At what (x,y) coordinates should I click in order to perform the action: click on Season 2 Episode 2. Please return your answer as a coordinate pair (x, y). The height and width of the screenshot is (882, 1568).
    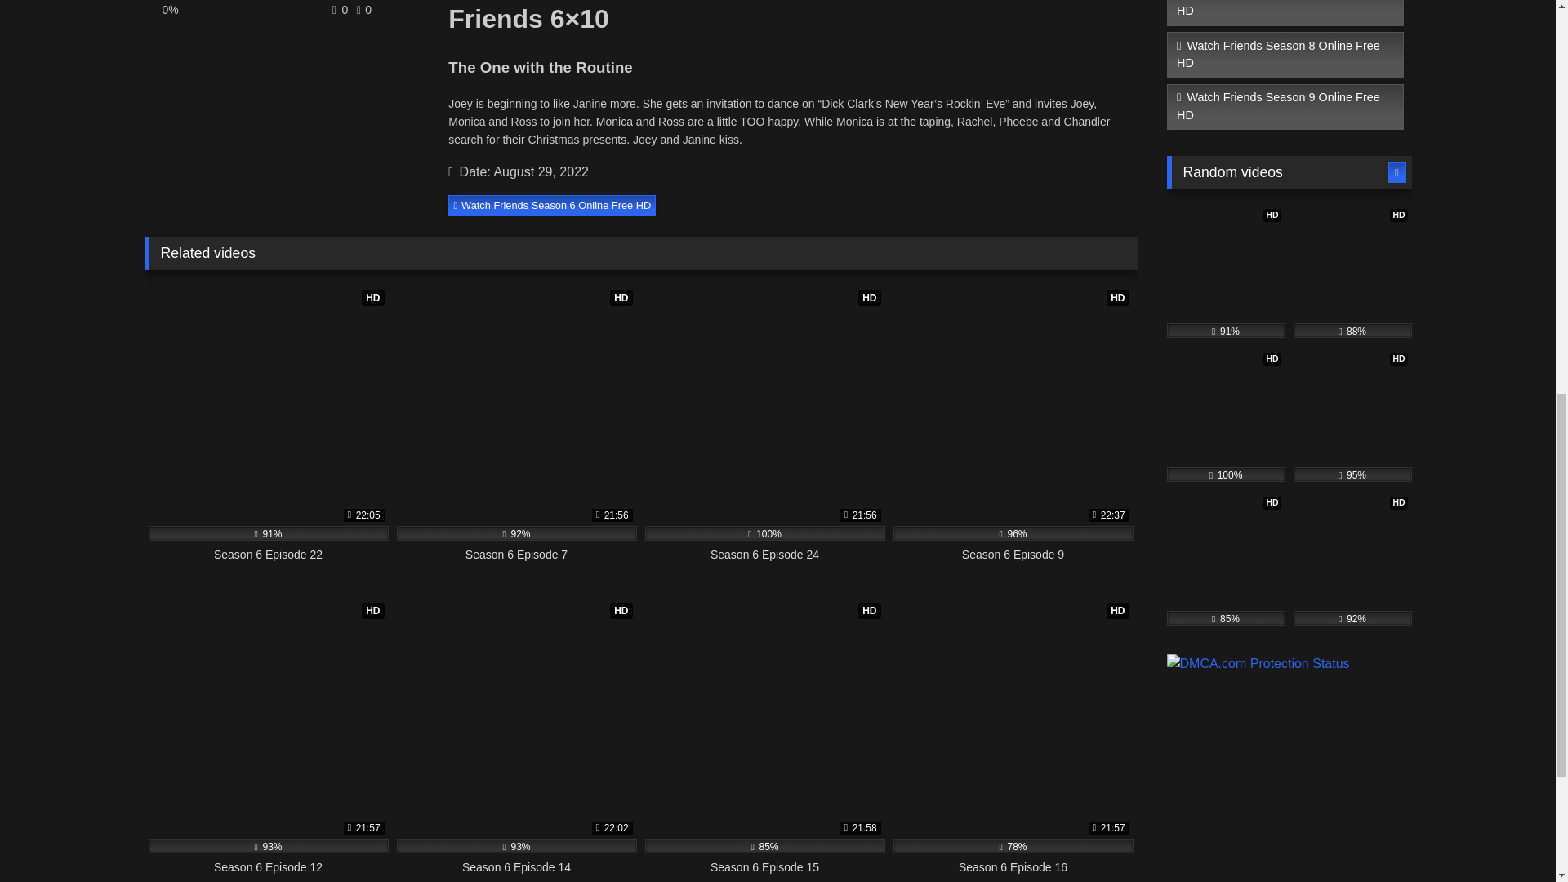
    Looking at the image, I should click on (1352, 271).